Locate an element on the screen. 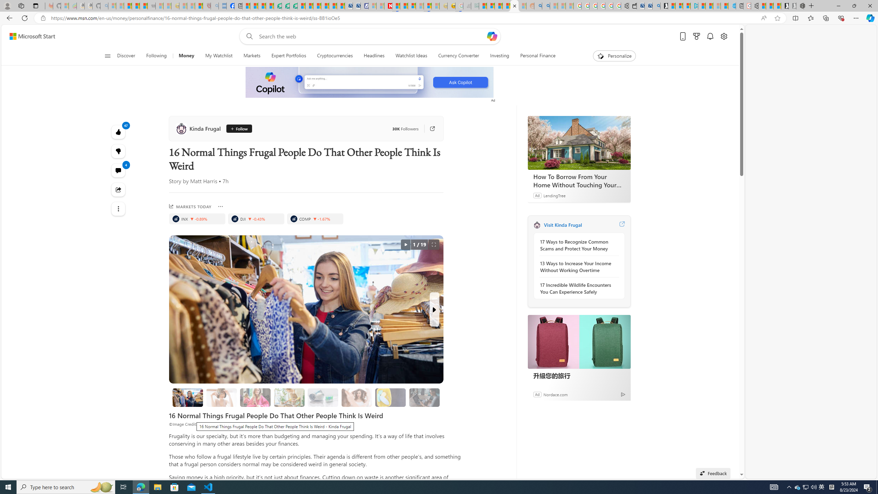  Microsoft-Report a Concern to Bing - Sleeping is located at coordinates (64, 6).